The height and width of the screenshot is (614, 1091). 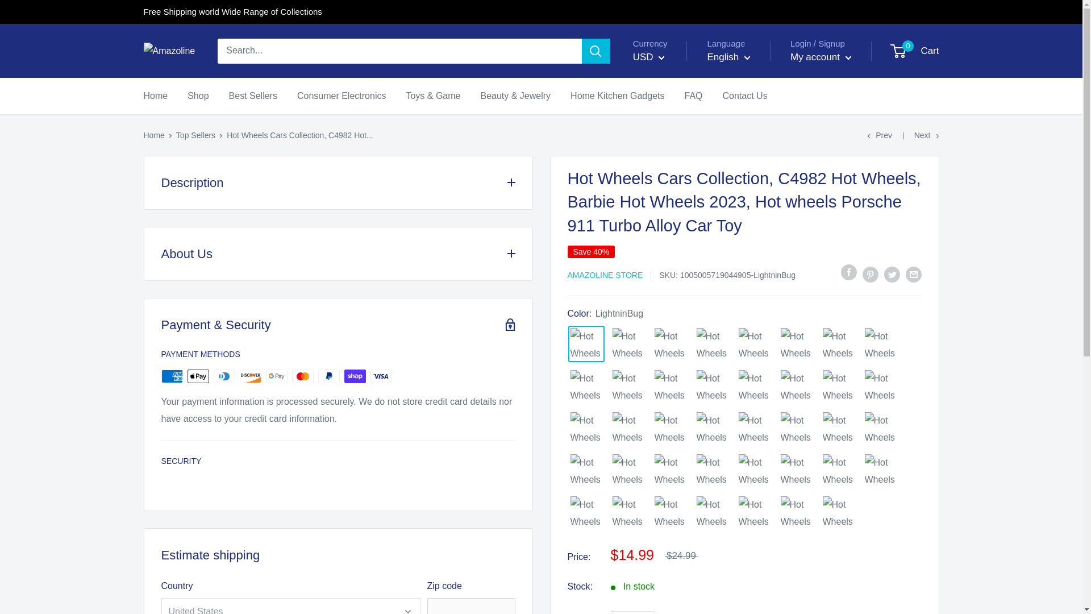 What do you see at coordinates (628, 385) in the screenshot?
I see `ChryslerPacifica` at bounding box center [628, 385].